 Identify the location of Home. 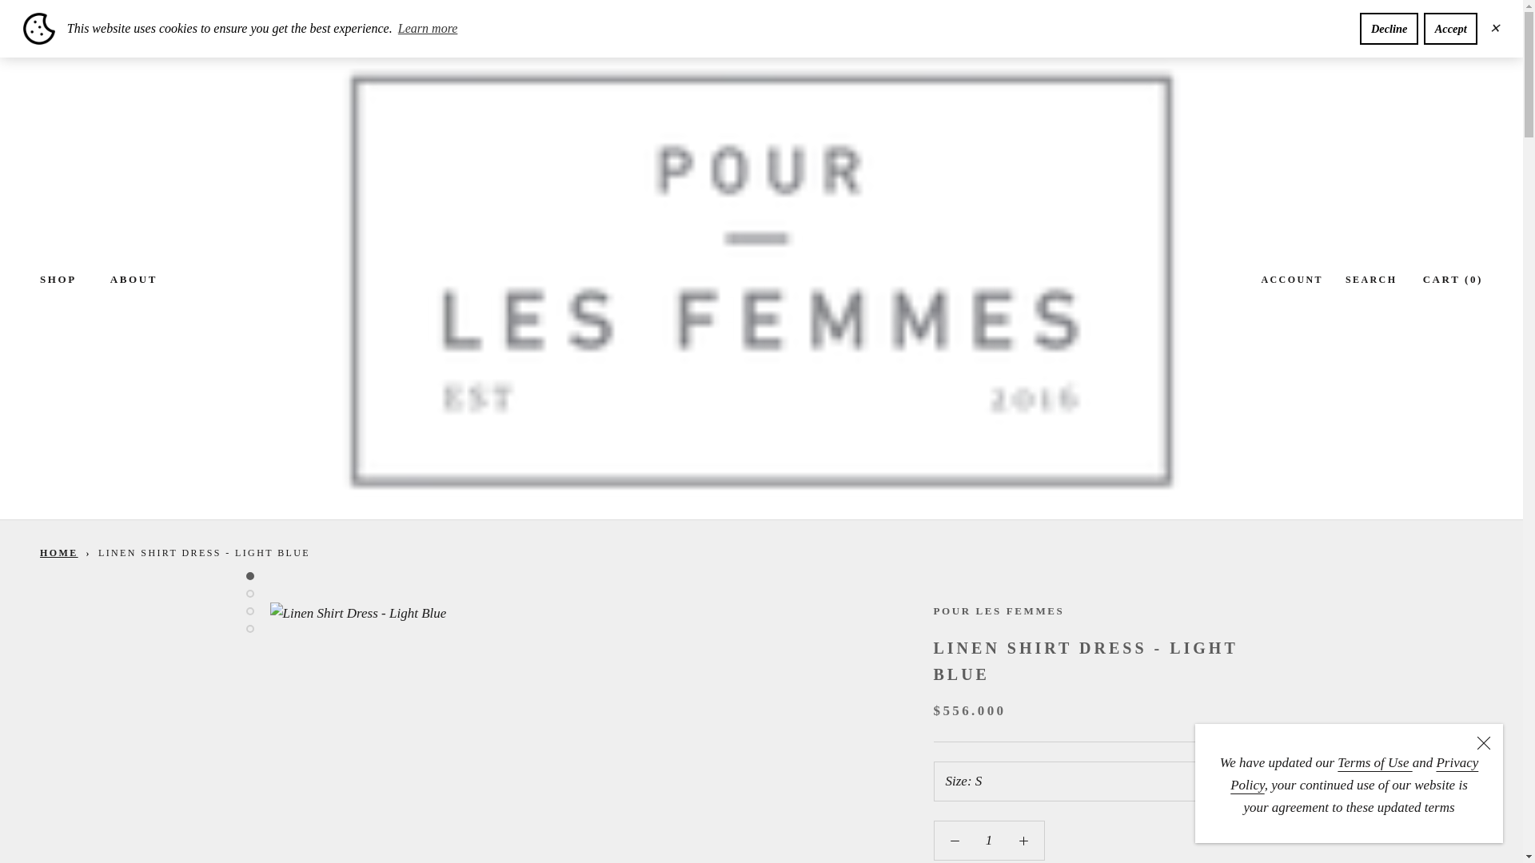
(58, 552).